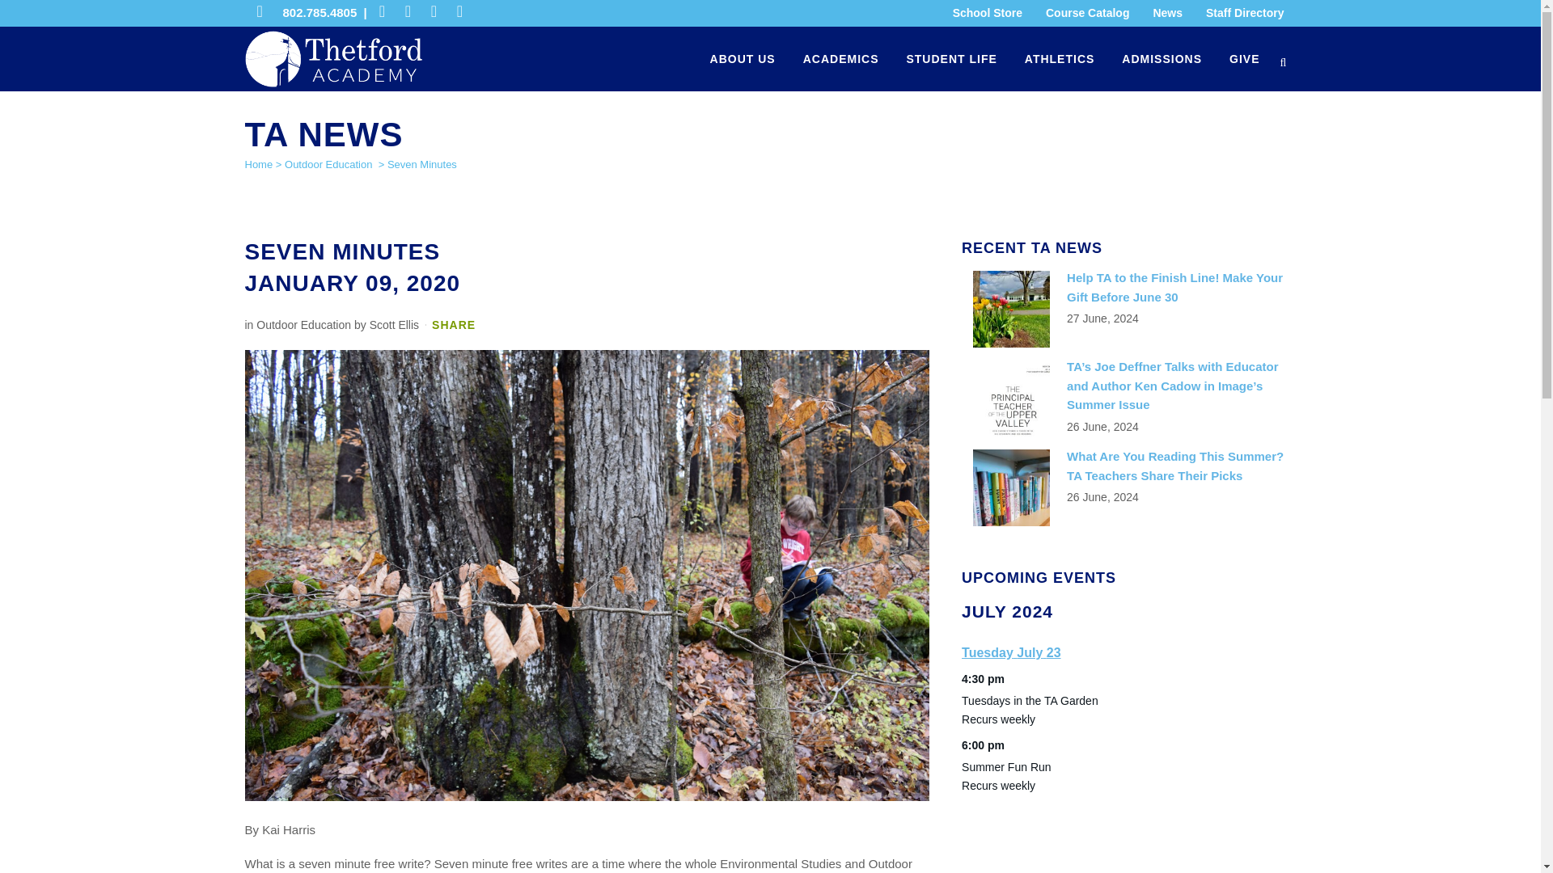 Image resolution: width=1553 pixels, height=873 pixels. What do you see at coordinates (1239, 13) in the screenshot?
I see `Staff Directory` at bounding box center [1239, 13].